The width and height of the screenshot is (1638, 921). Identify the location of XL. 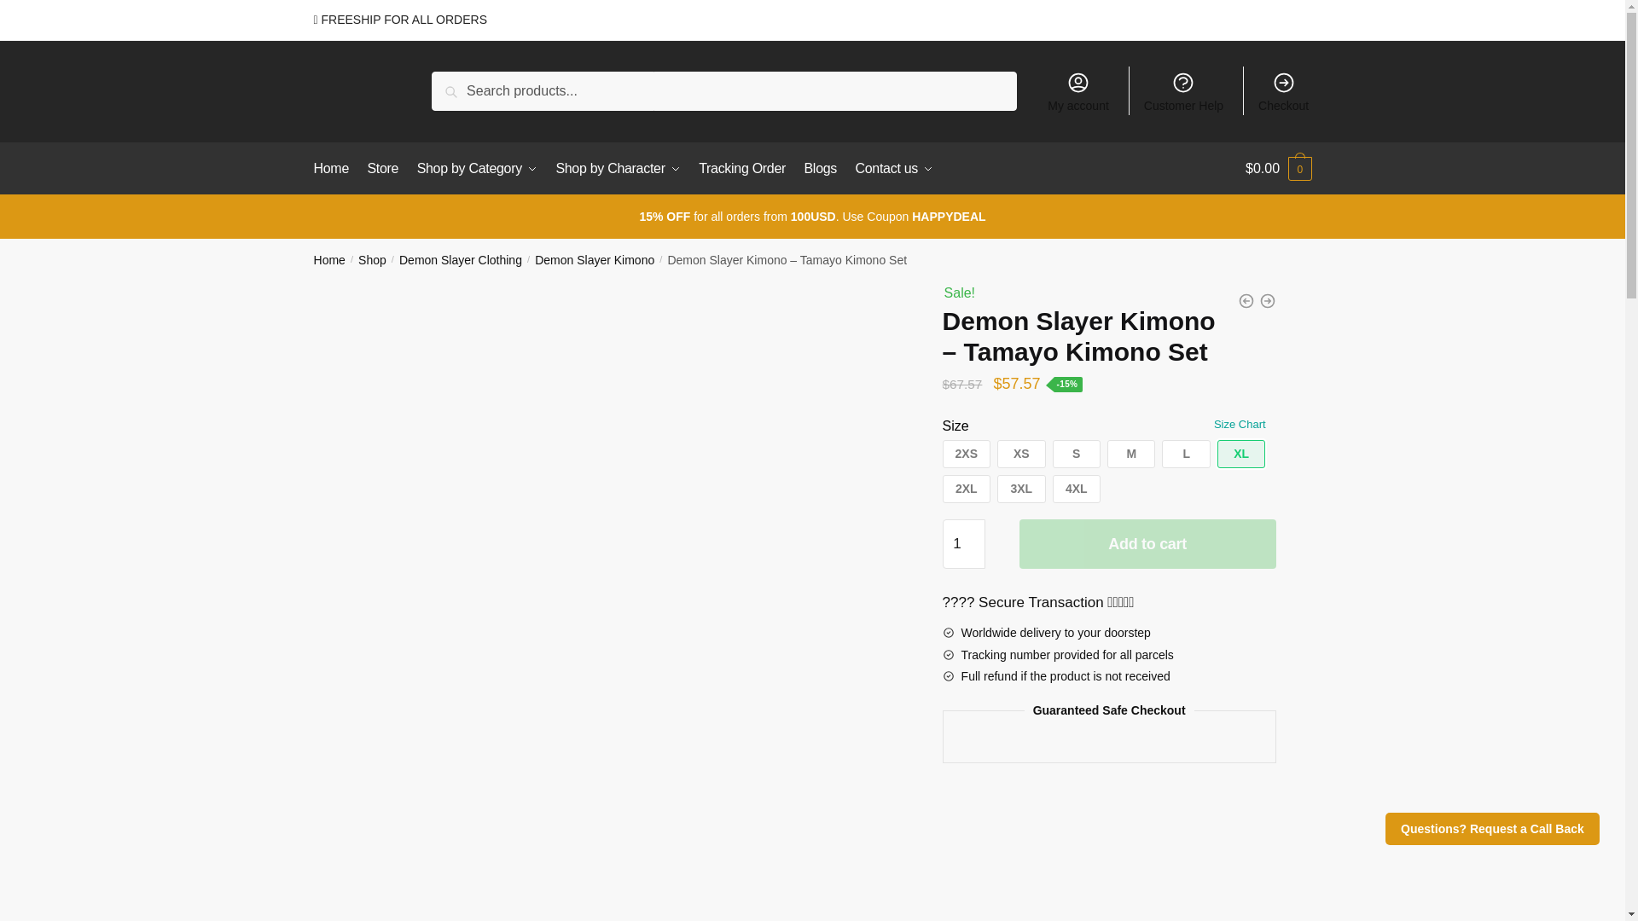
(1240, 454).